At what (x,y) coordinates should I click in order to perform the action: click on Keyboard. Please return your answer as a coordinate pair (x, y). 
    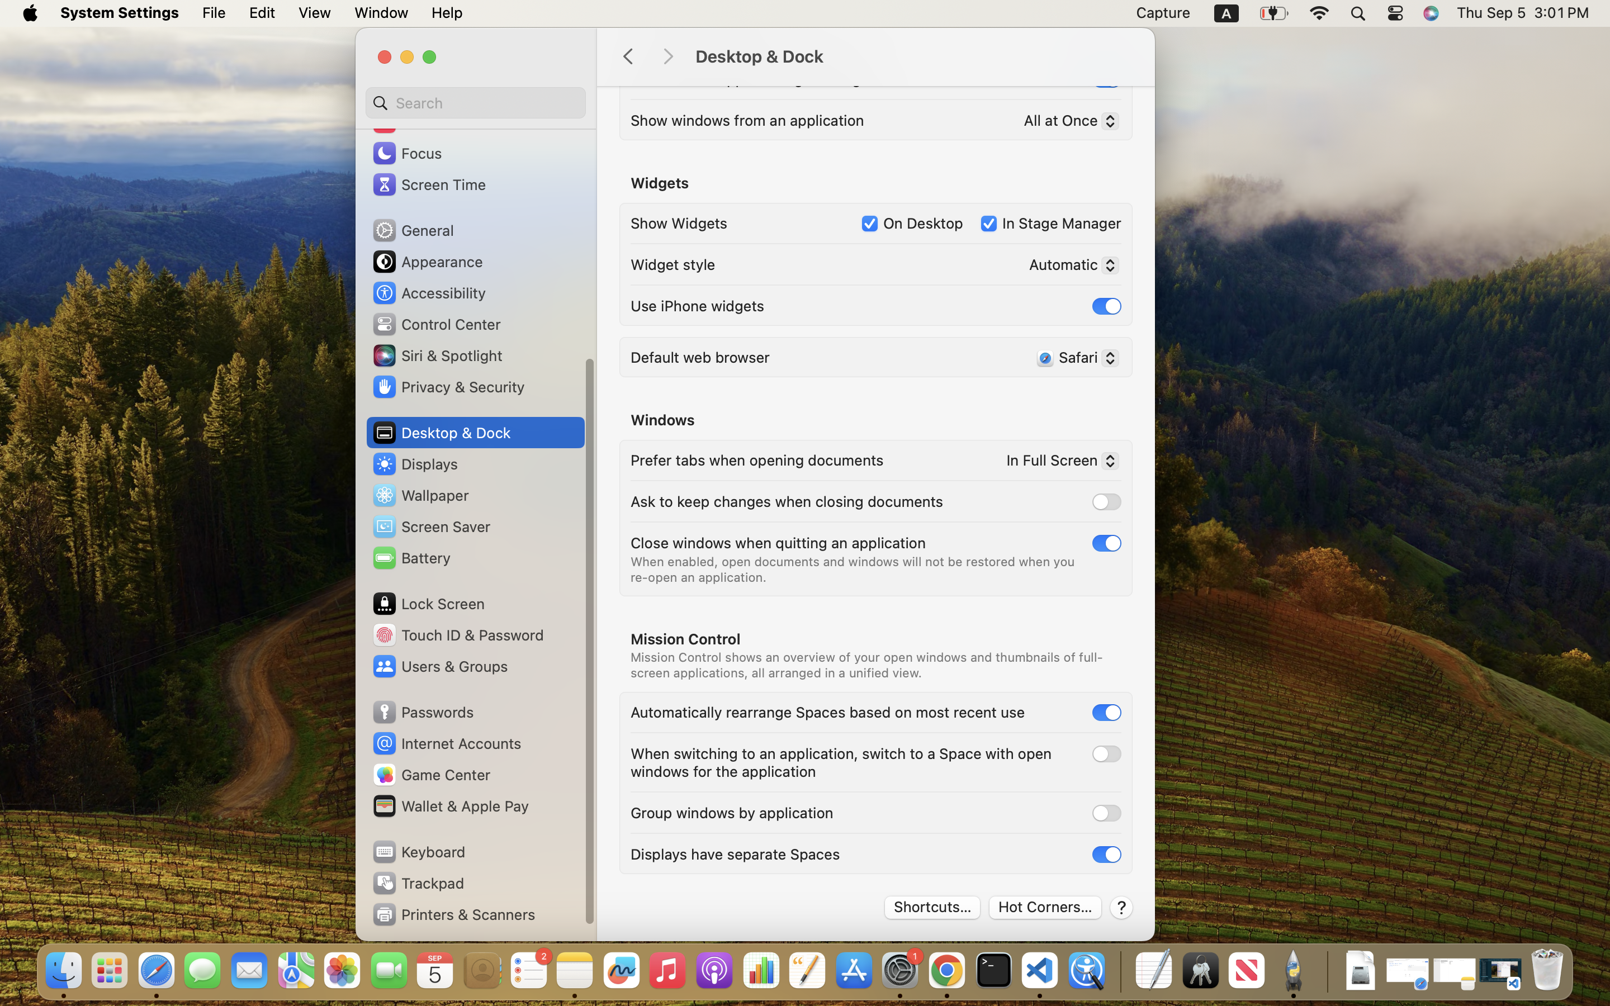
    Looking at the image, I should click on (418, 852).